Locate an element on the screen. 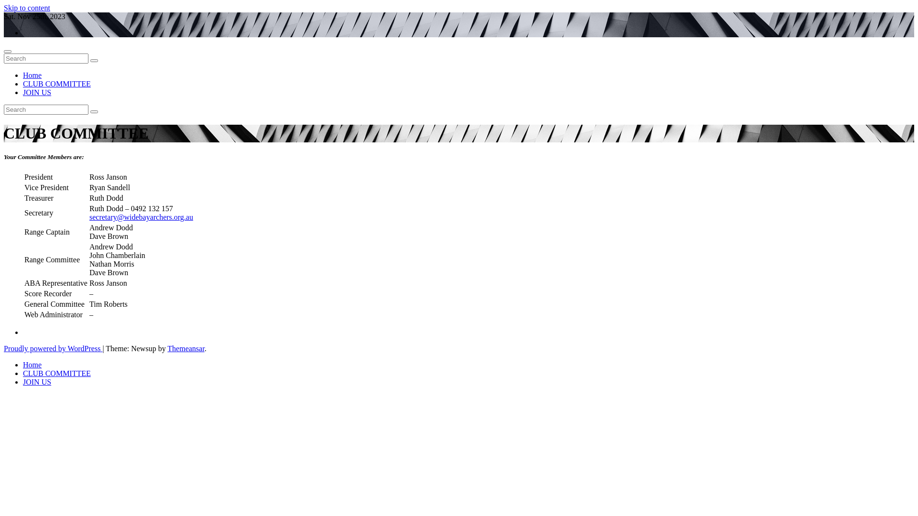 The image size is (918, 516). JOIN US is located at coordinates (37, 93).